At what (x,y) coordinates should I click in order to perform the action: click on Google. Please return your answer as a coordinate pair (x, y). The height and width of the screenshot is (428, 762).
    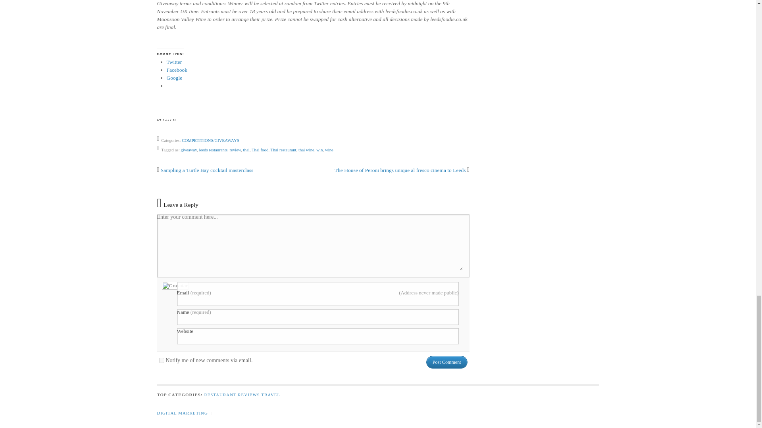
    Looking at the image, I should click on (175, 78).